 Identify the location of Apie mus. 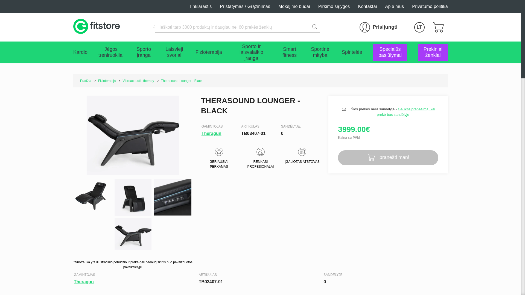
(395, 7).